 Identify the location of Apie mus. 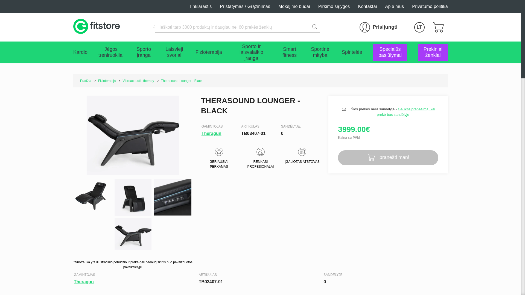
(395, 7).